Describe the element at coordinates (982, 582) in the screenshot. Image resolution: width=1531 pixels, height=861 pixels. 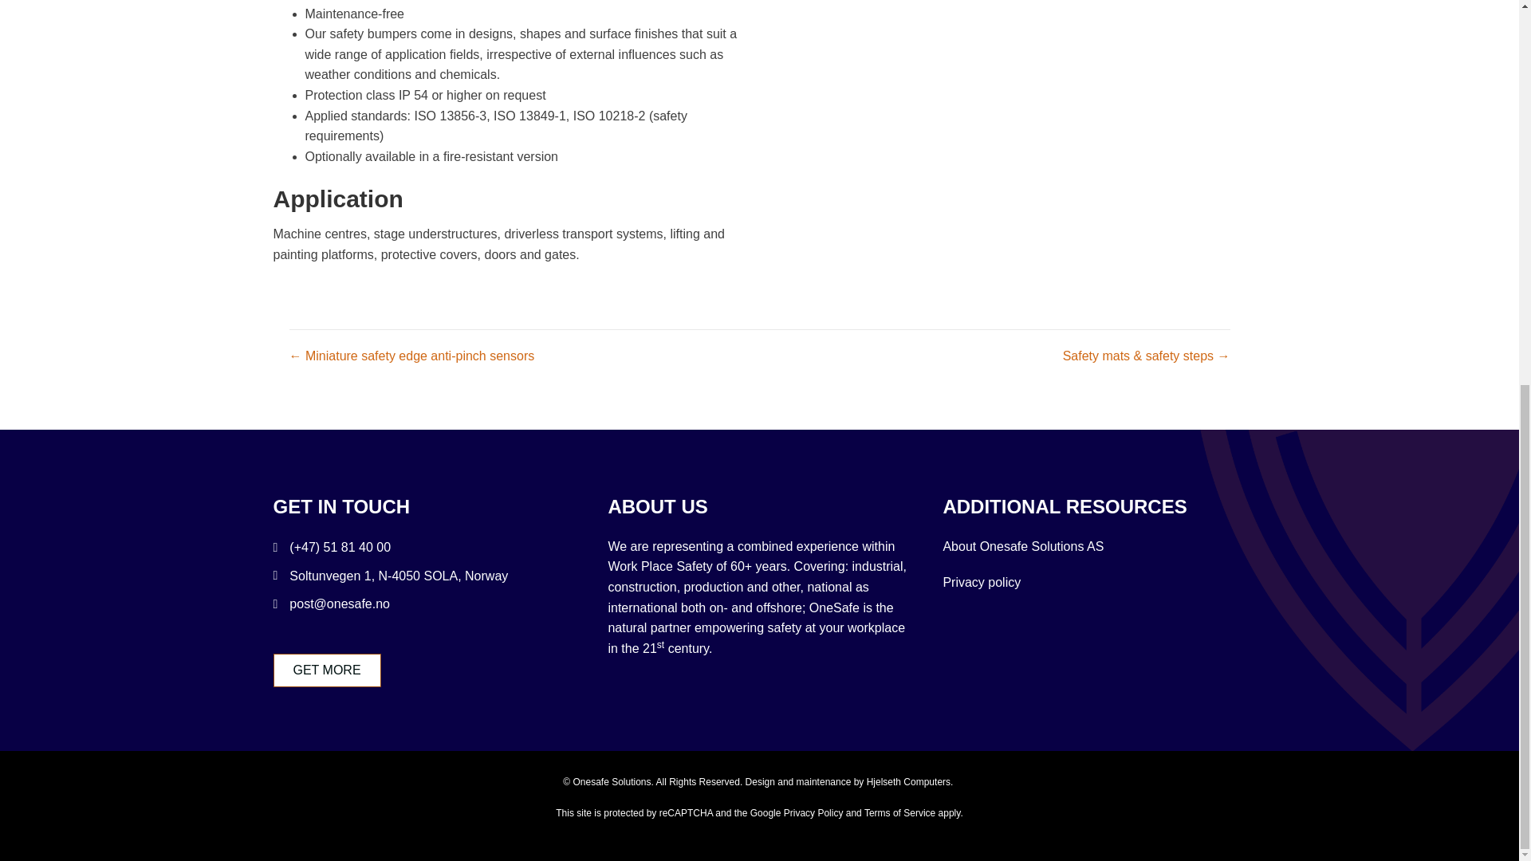
I see `Privacy policy` at that location.